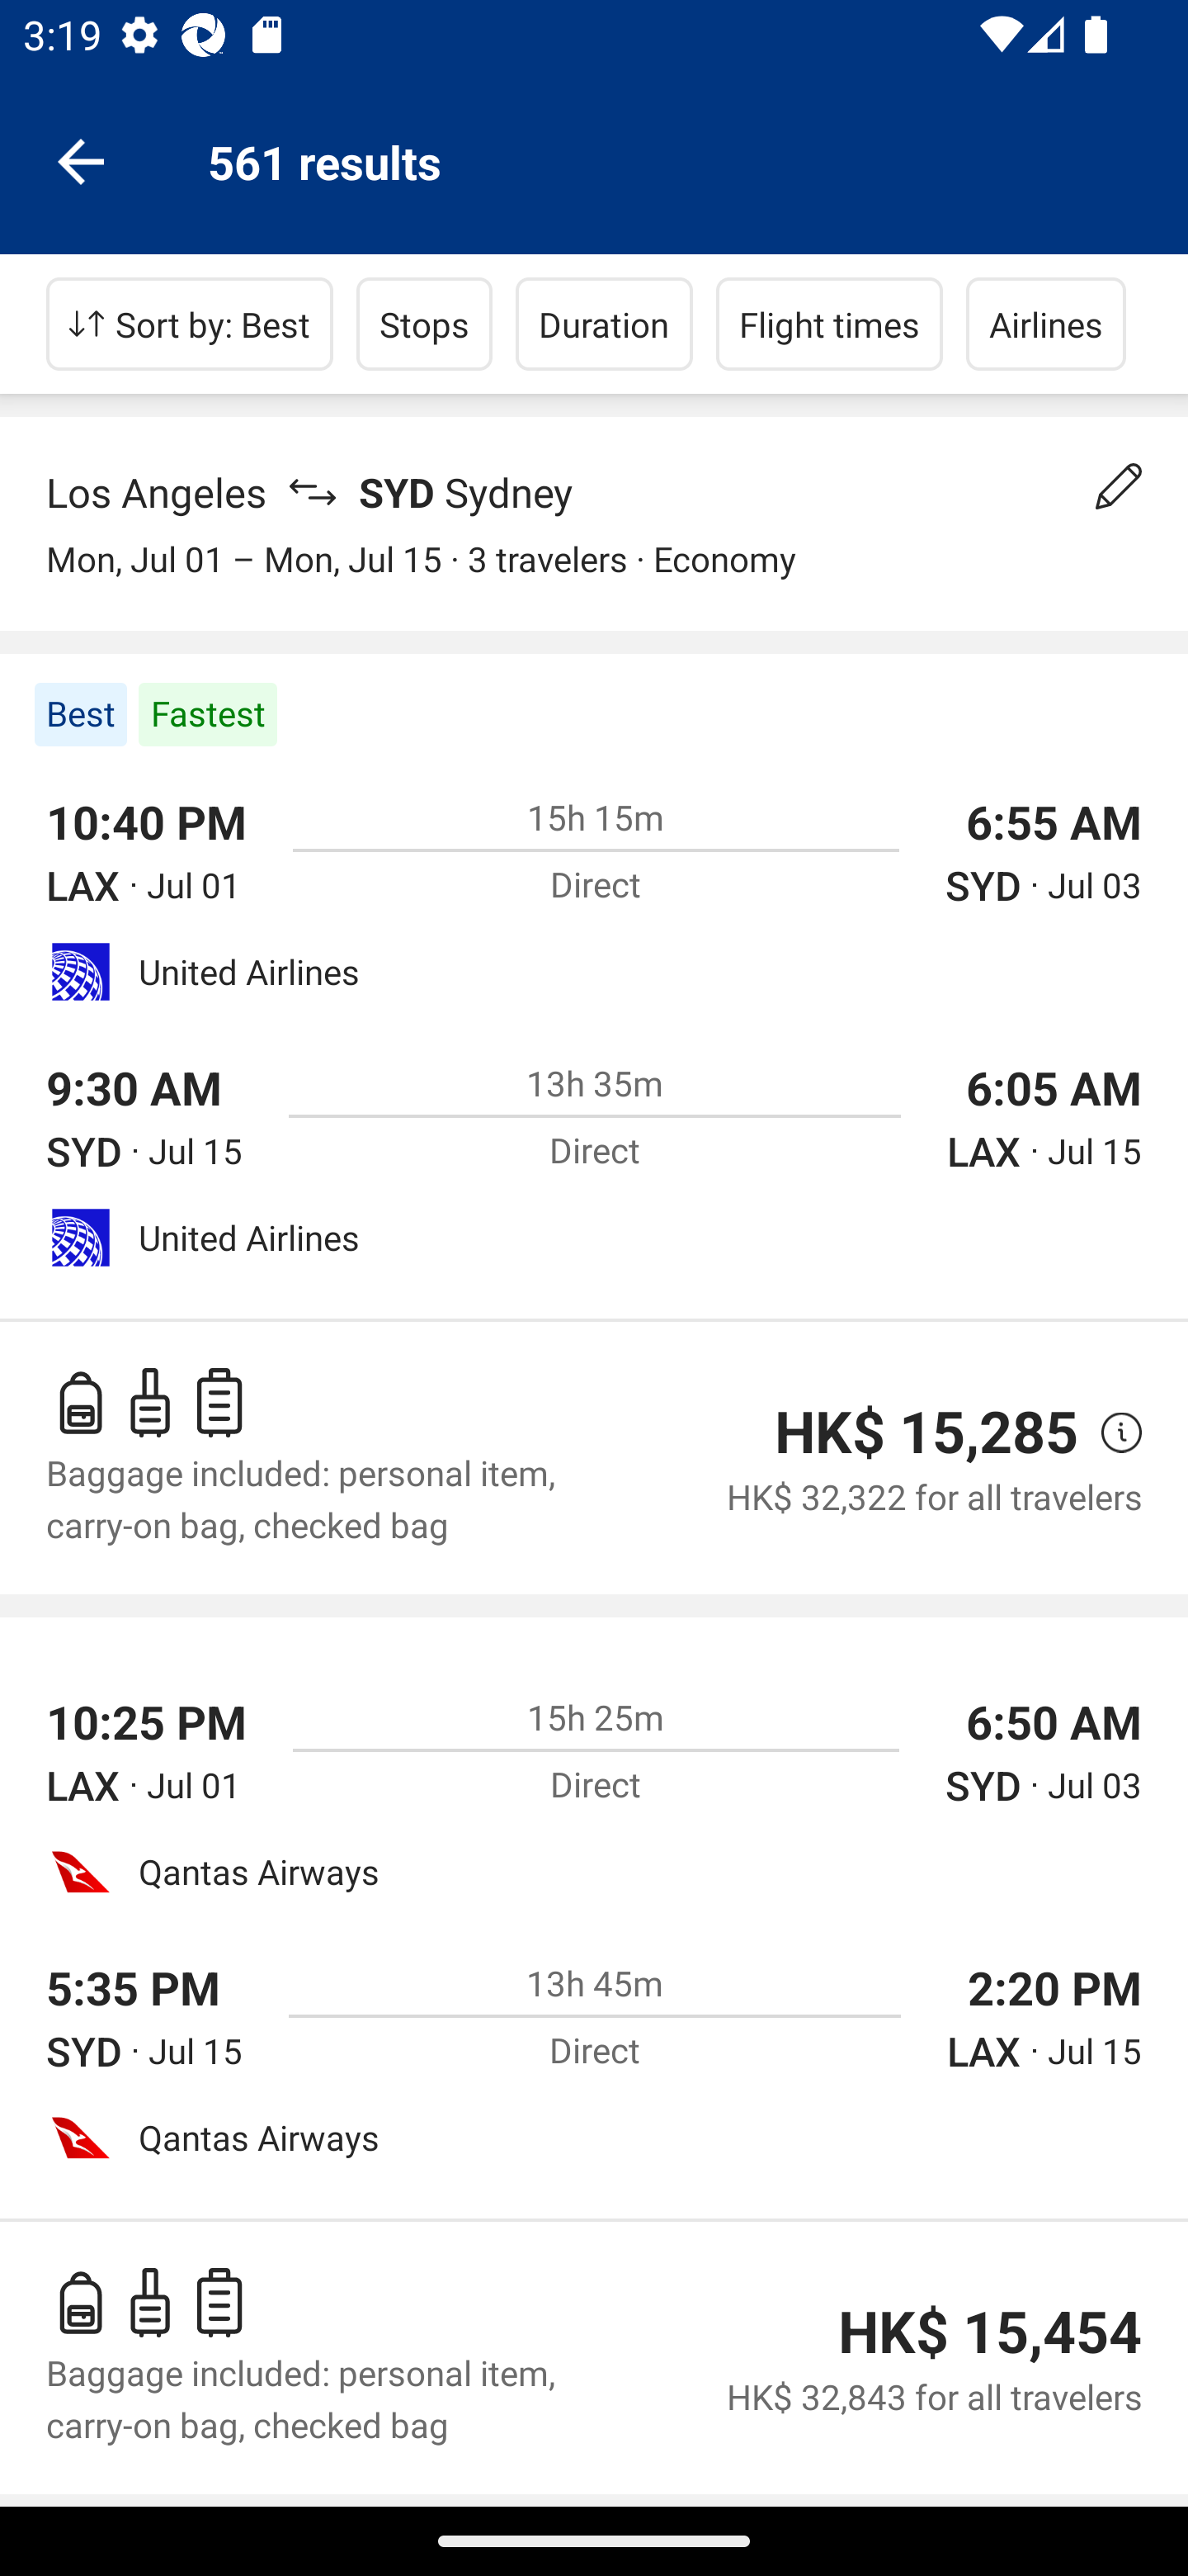 The height and width of the screenshot is (2576, 1188). I want to click on Airlines, so click(1046, 324).